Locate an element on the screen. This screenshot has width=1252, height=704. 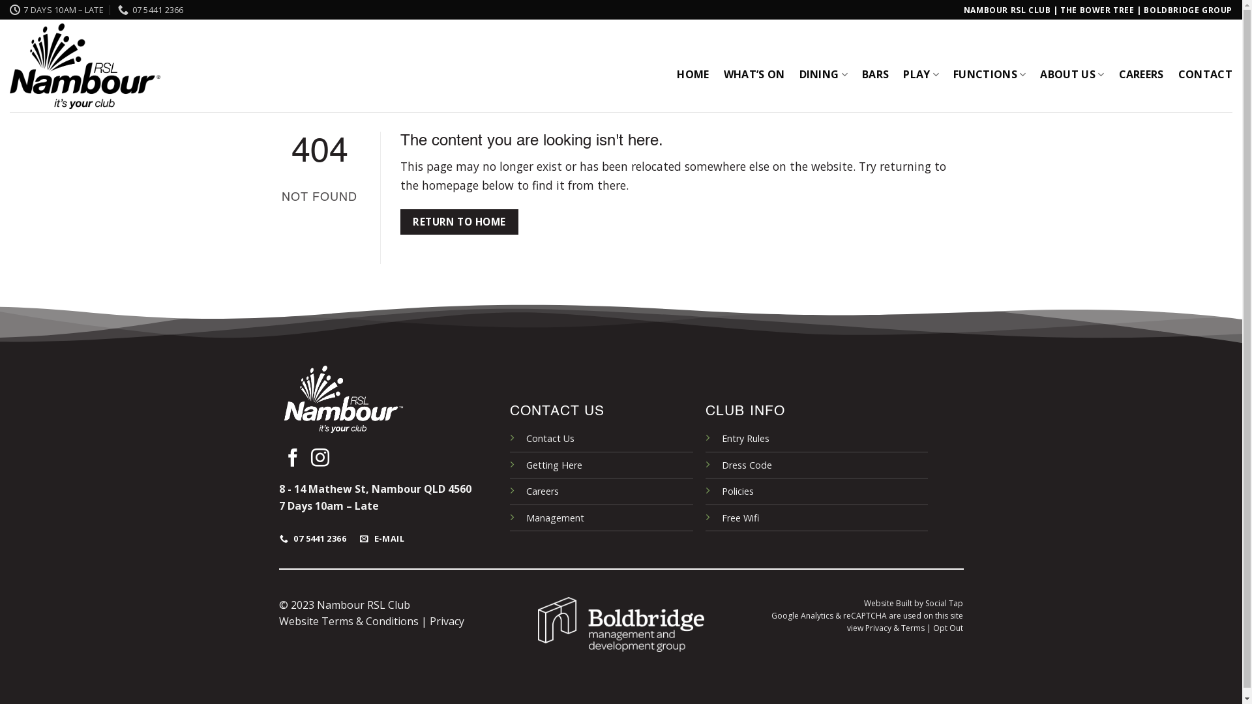
07 5441 2366 is located at coordinates (151, 10).